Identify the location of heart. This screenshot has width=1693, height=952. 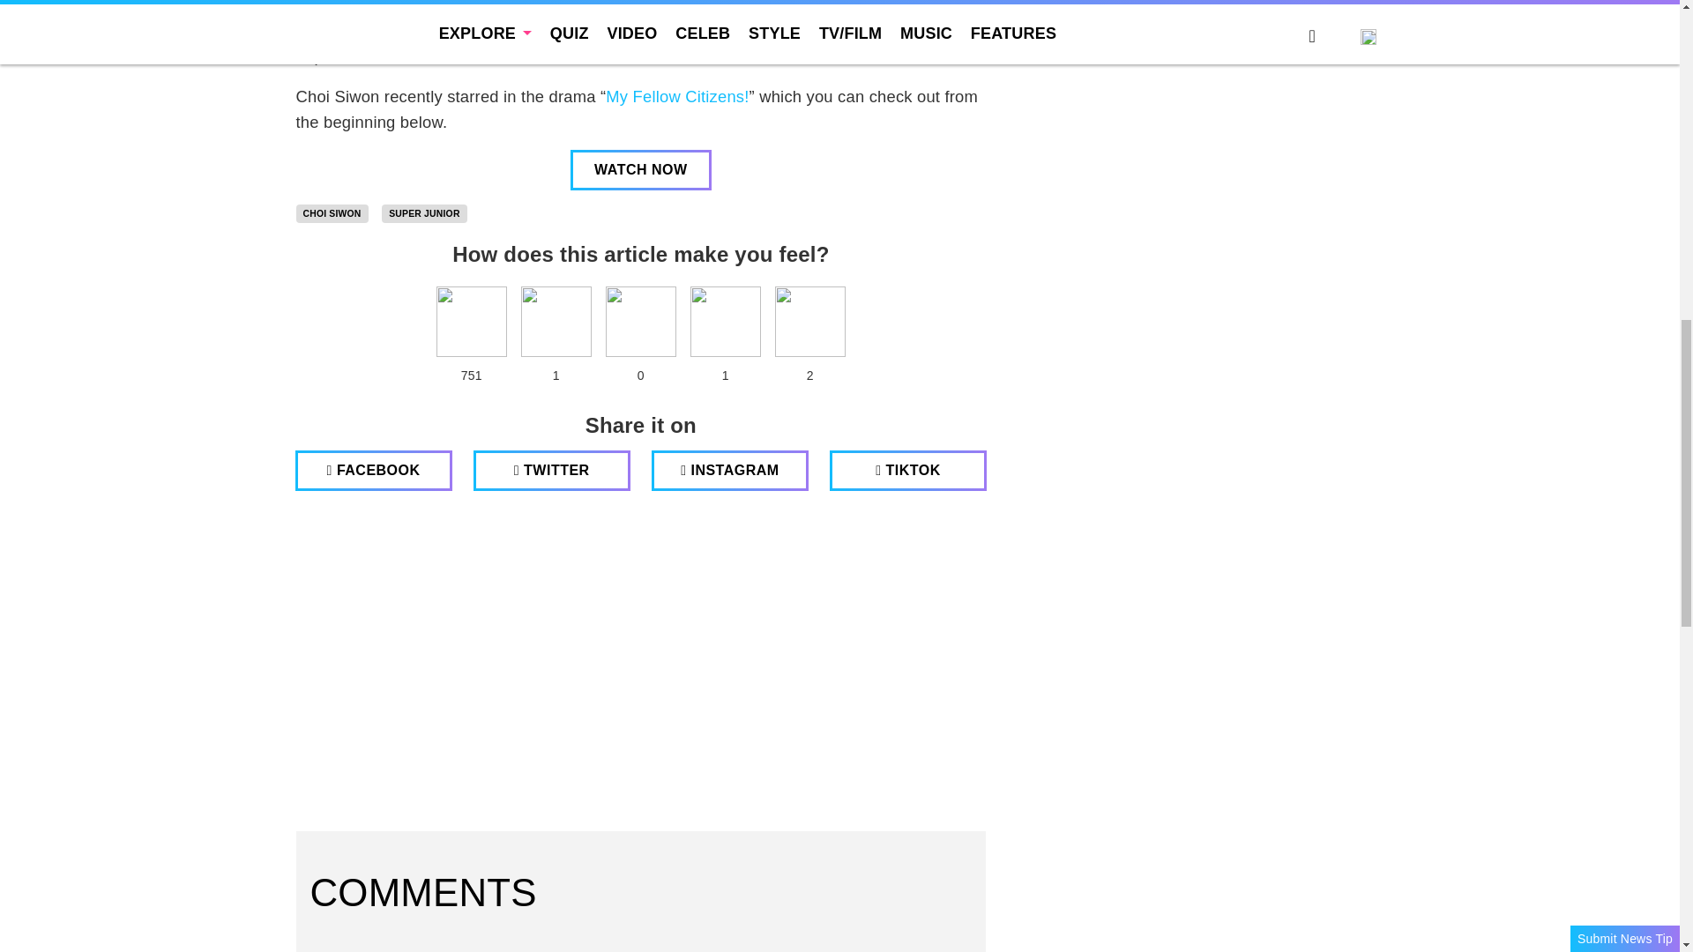
(471, 322).